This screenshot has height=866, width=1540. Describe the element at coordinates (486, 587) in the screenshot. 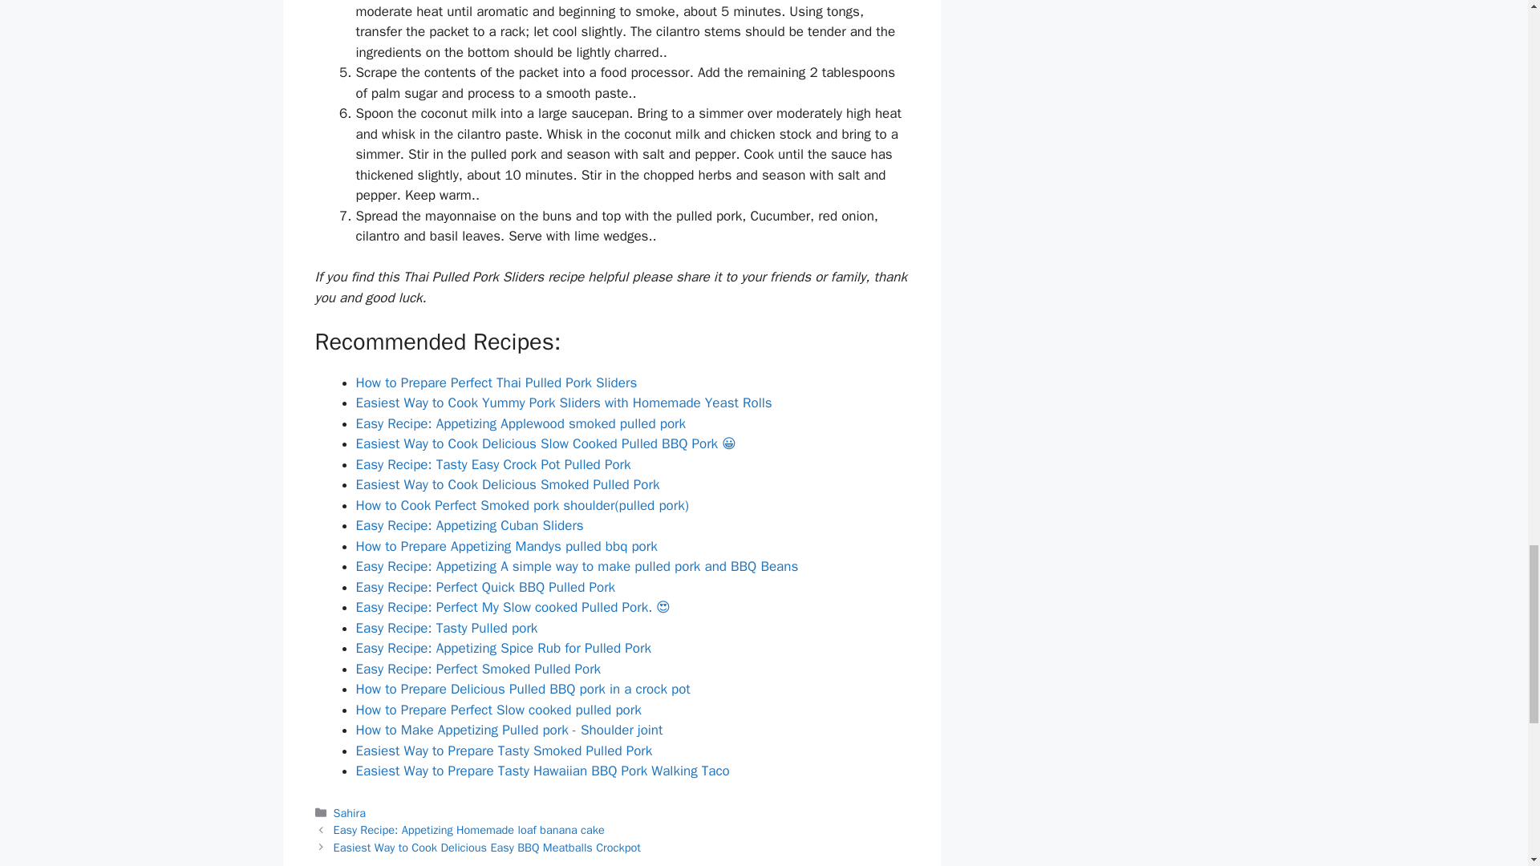

I see `Easy Recipe: Perfect Quick BBQ Pulled Pork` at that location.